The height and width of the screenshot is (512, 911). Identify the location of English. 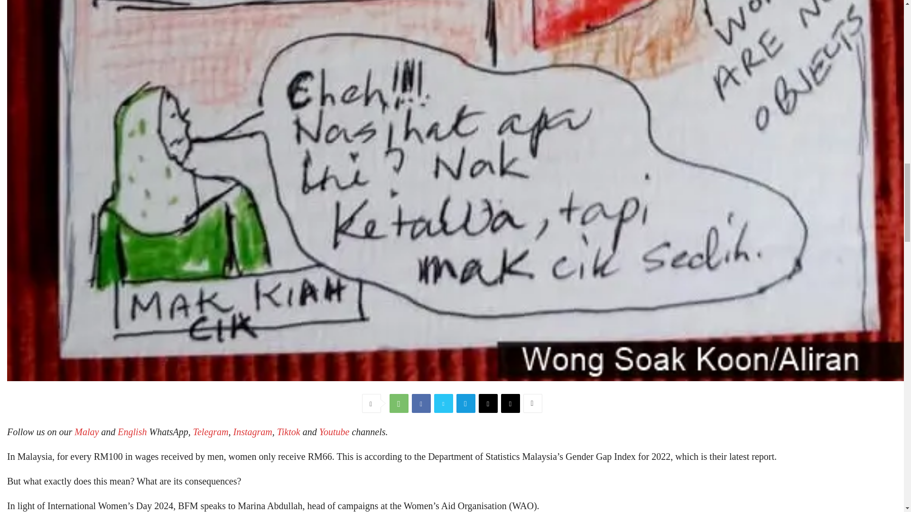
(132, 431).